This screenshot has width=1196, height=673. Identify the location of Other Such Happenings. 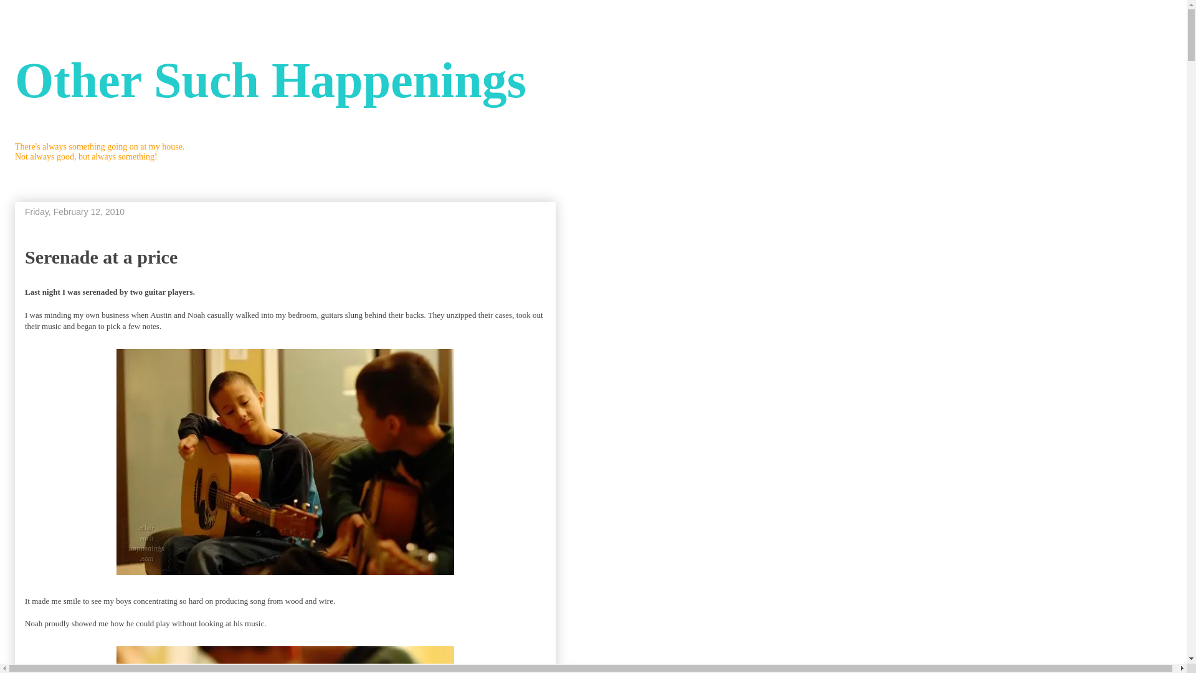
(270, 80).